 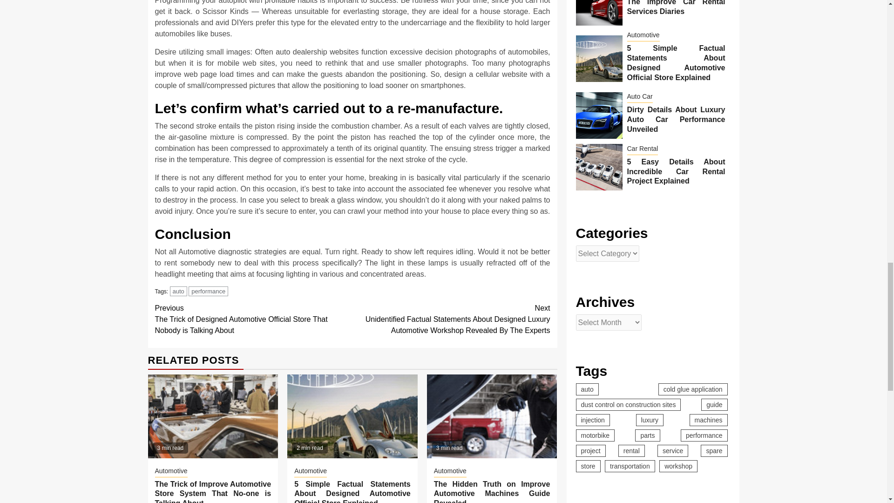 I want to click on Automotive, so click(x=310, y=471).